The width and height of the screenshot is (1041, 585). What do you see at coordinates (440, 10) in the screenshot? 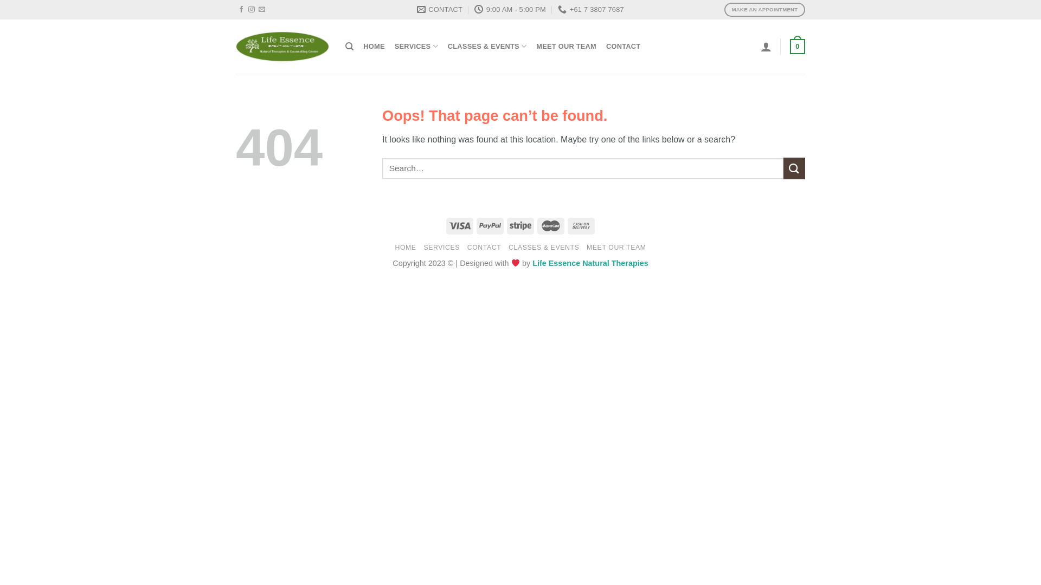
I see `CONTACT` at bounding box center [440, 10].